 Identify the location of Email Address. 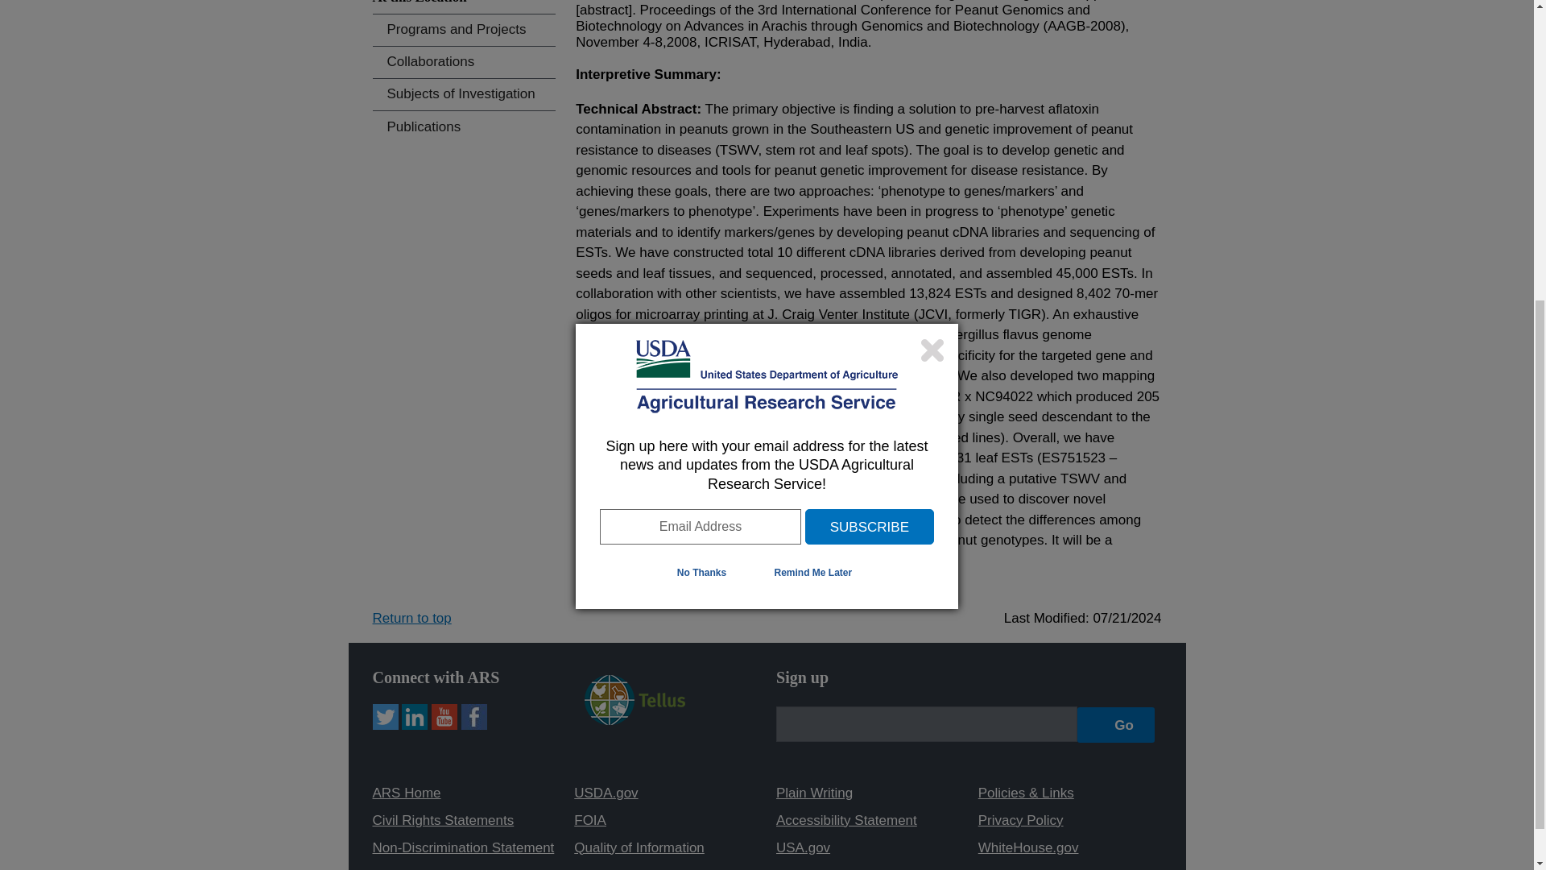
(700, 52).